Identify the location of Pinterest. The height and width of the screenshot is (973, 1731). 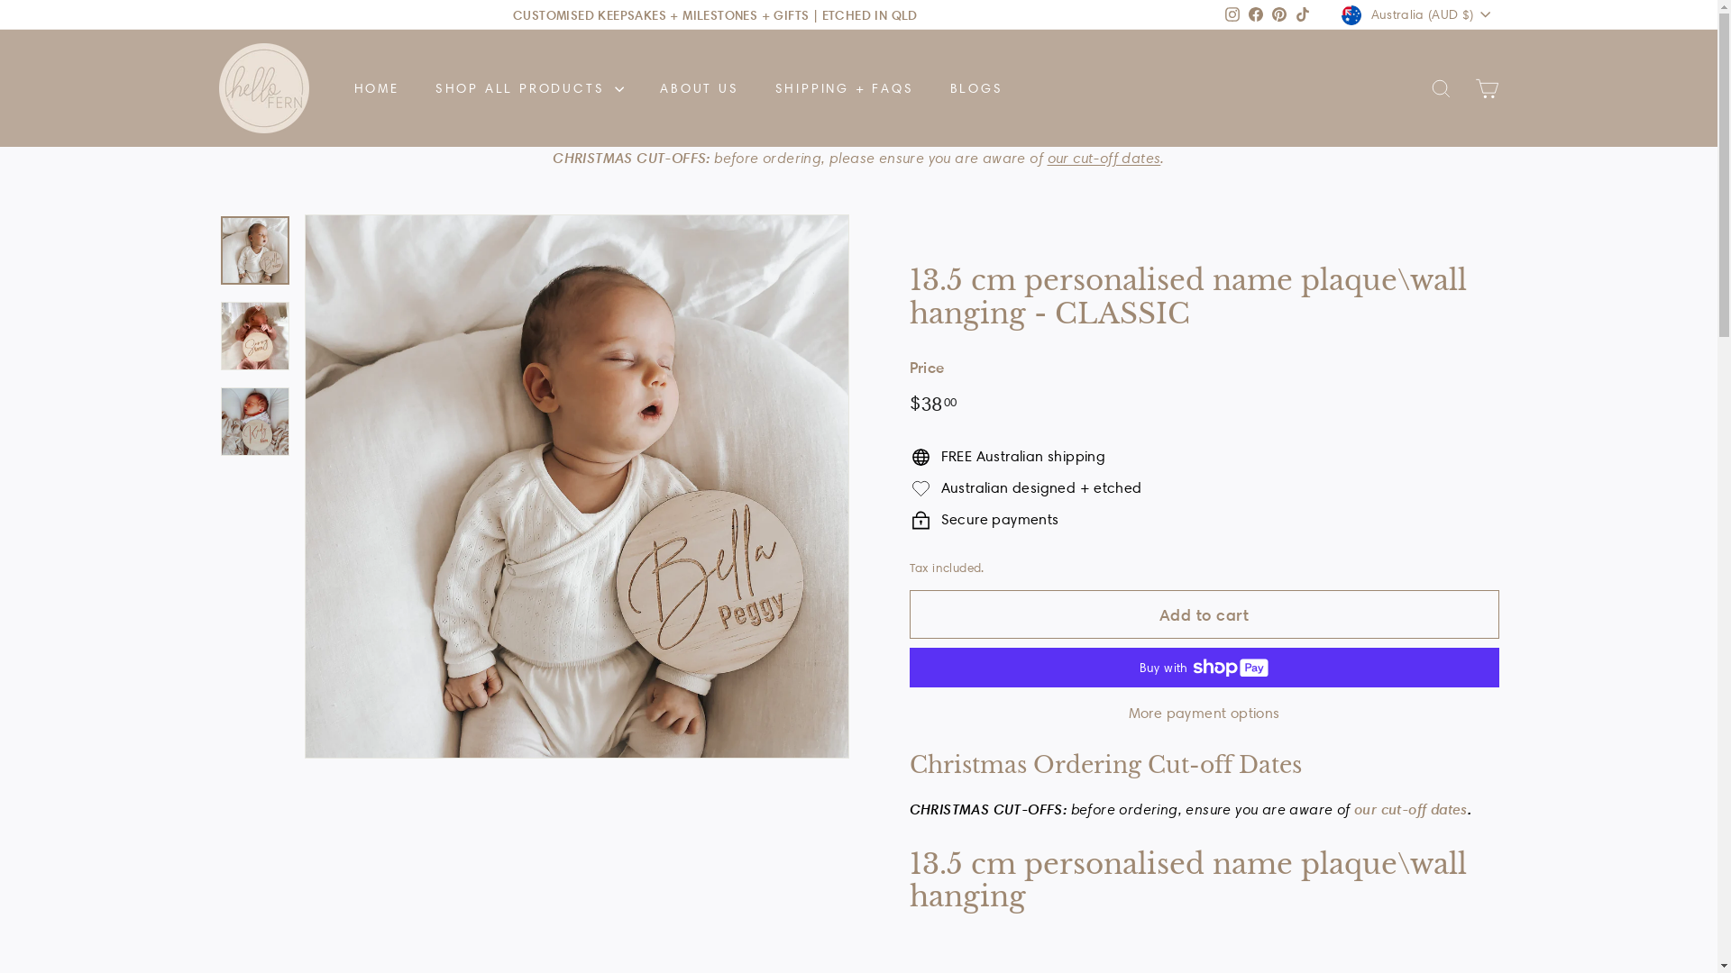
(1279, 14).